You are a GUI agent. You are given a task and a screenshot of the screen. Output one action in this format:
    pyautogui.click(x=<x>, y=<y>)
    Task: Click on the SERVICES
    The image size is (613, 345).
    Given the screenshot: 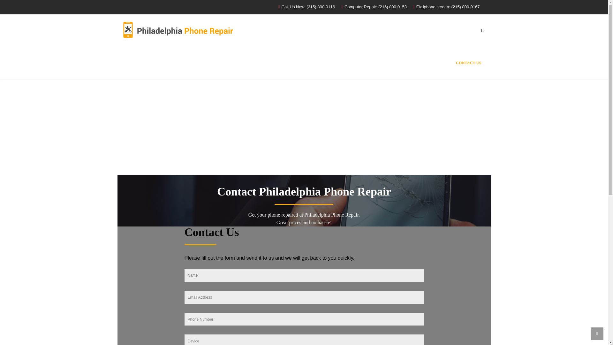 What is the action you would take?
    pyautogui.click(x=437, y=63)
    